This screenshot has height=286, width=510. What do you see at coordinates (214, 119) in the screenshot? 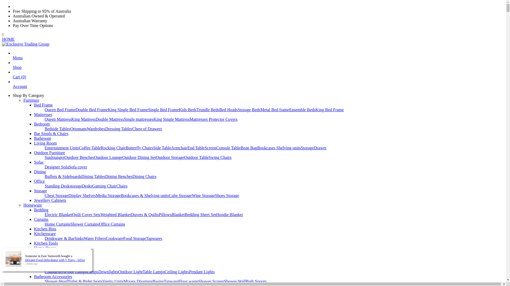
I see `Mattresses Protector Covers` at bounding box center [214, 119].